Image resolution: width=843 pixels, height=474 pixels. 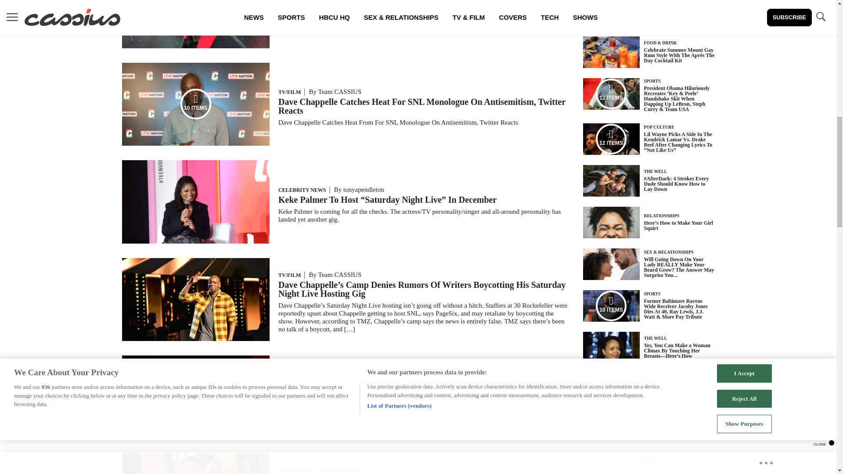 What do you see at coordinates (196, 436) in the screenshot?
I see `12 ITEMS` at bounding box center [196, 436].